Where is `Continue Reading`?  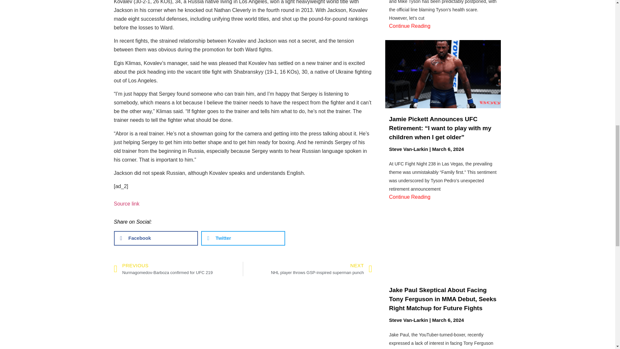
Continue Reading is located at coordinates (126, 204).